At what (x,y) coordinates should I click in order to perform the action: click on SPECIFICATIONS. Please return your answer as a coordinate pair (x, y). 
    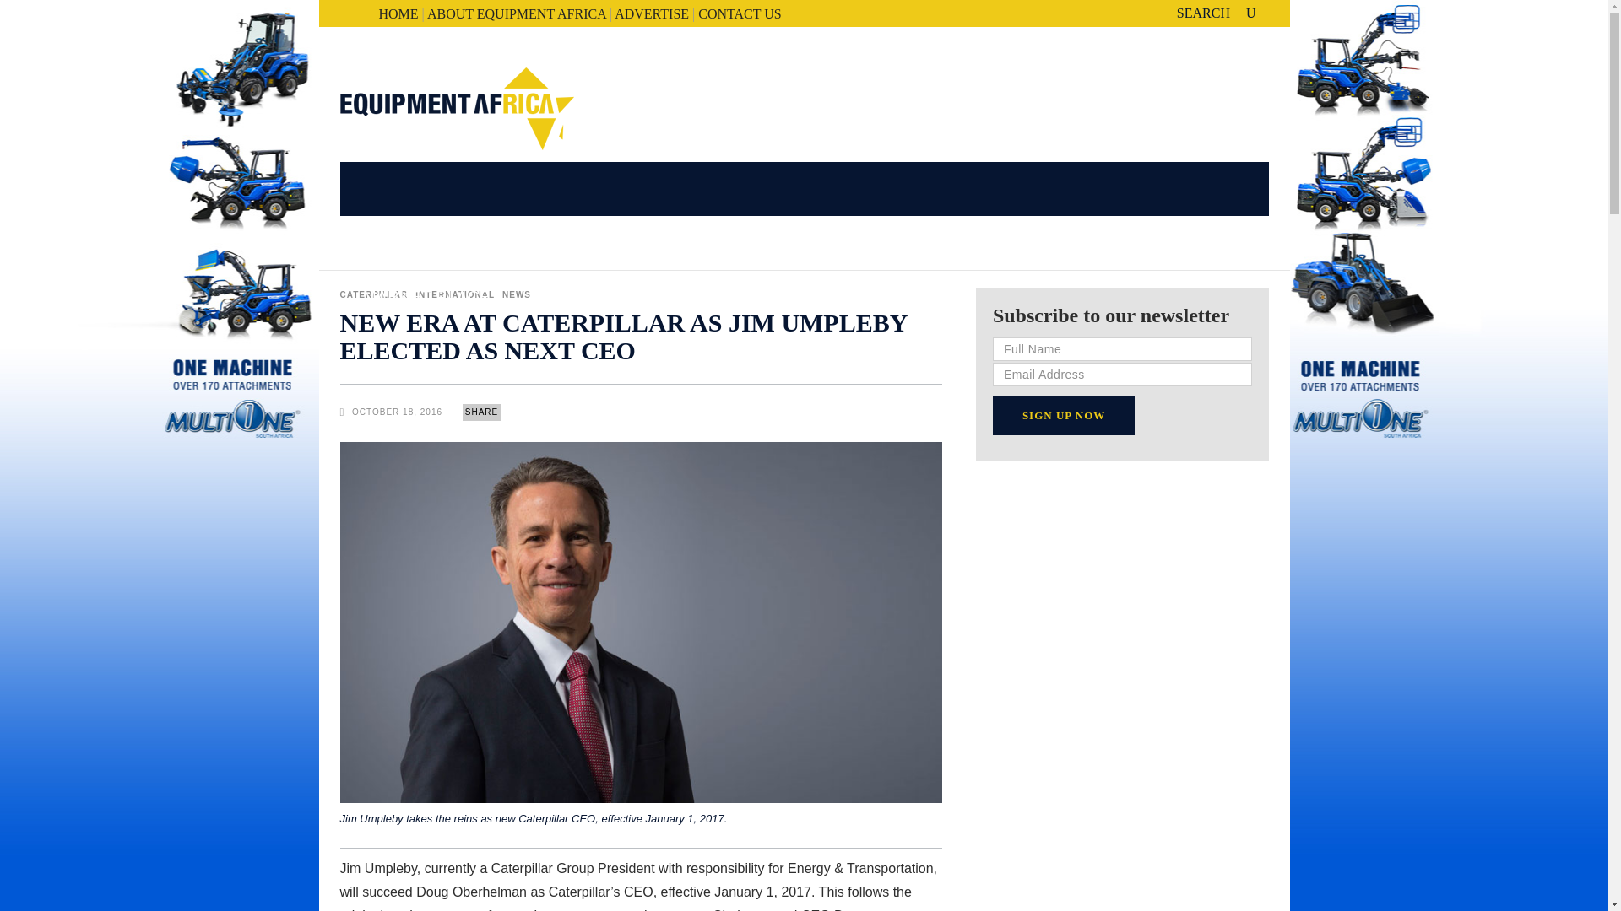
    Looking at the image, I should click on (434, 242).